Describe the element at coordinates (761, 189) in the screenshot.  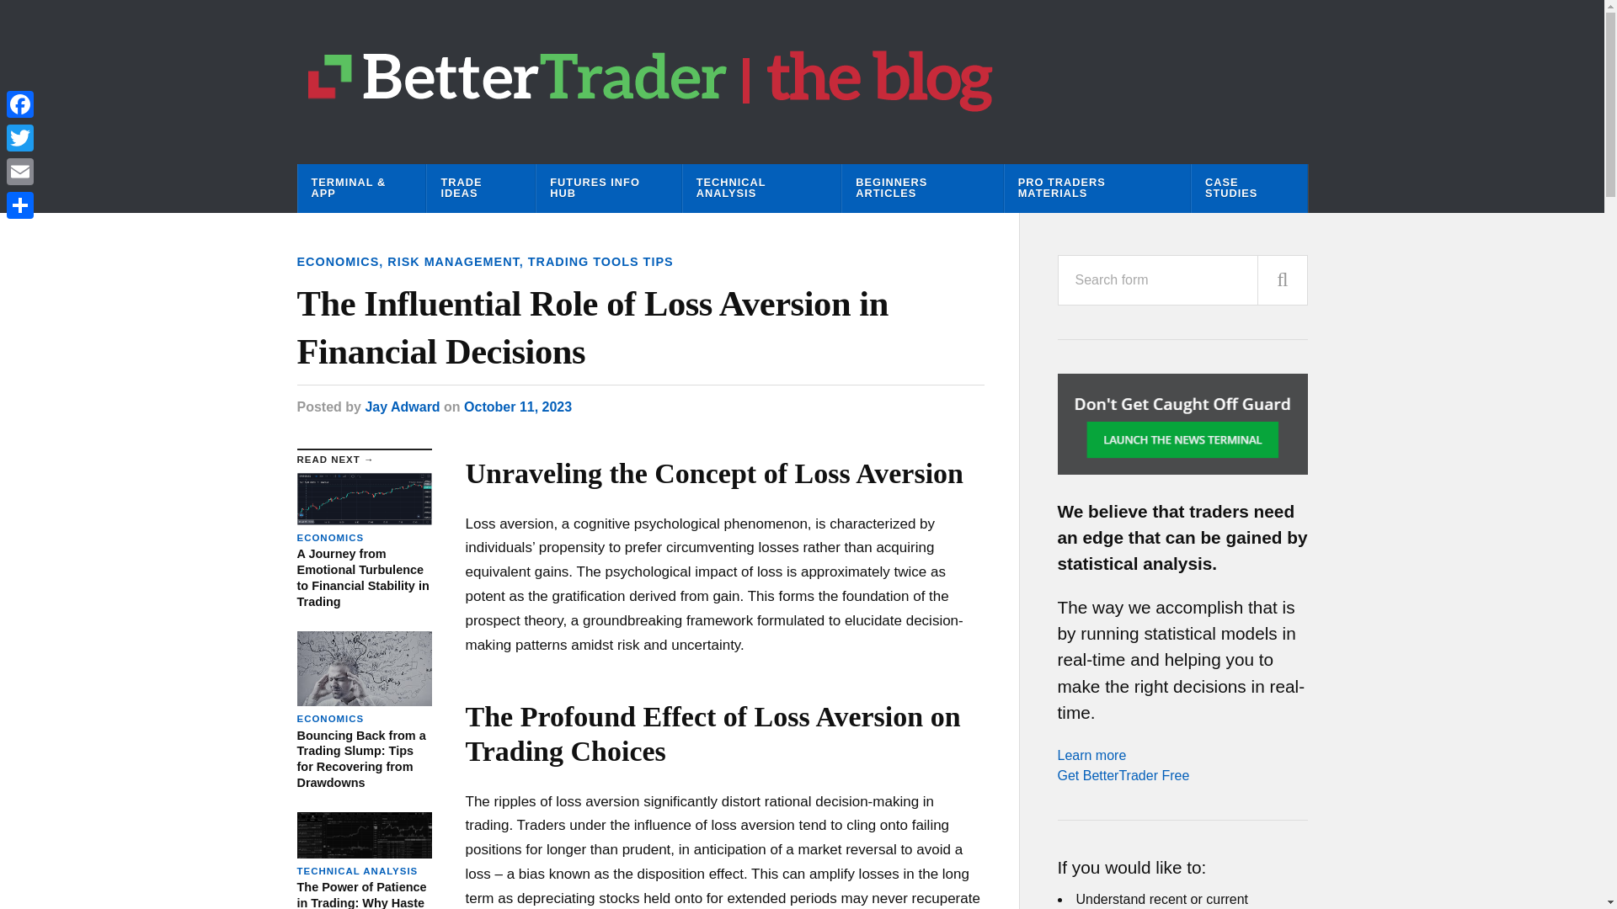
I see `TECHNICAL ANALYSIS` at that location.